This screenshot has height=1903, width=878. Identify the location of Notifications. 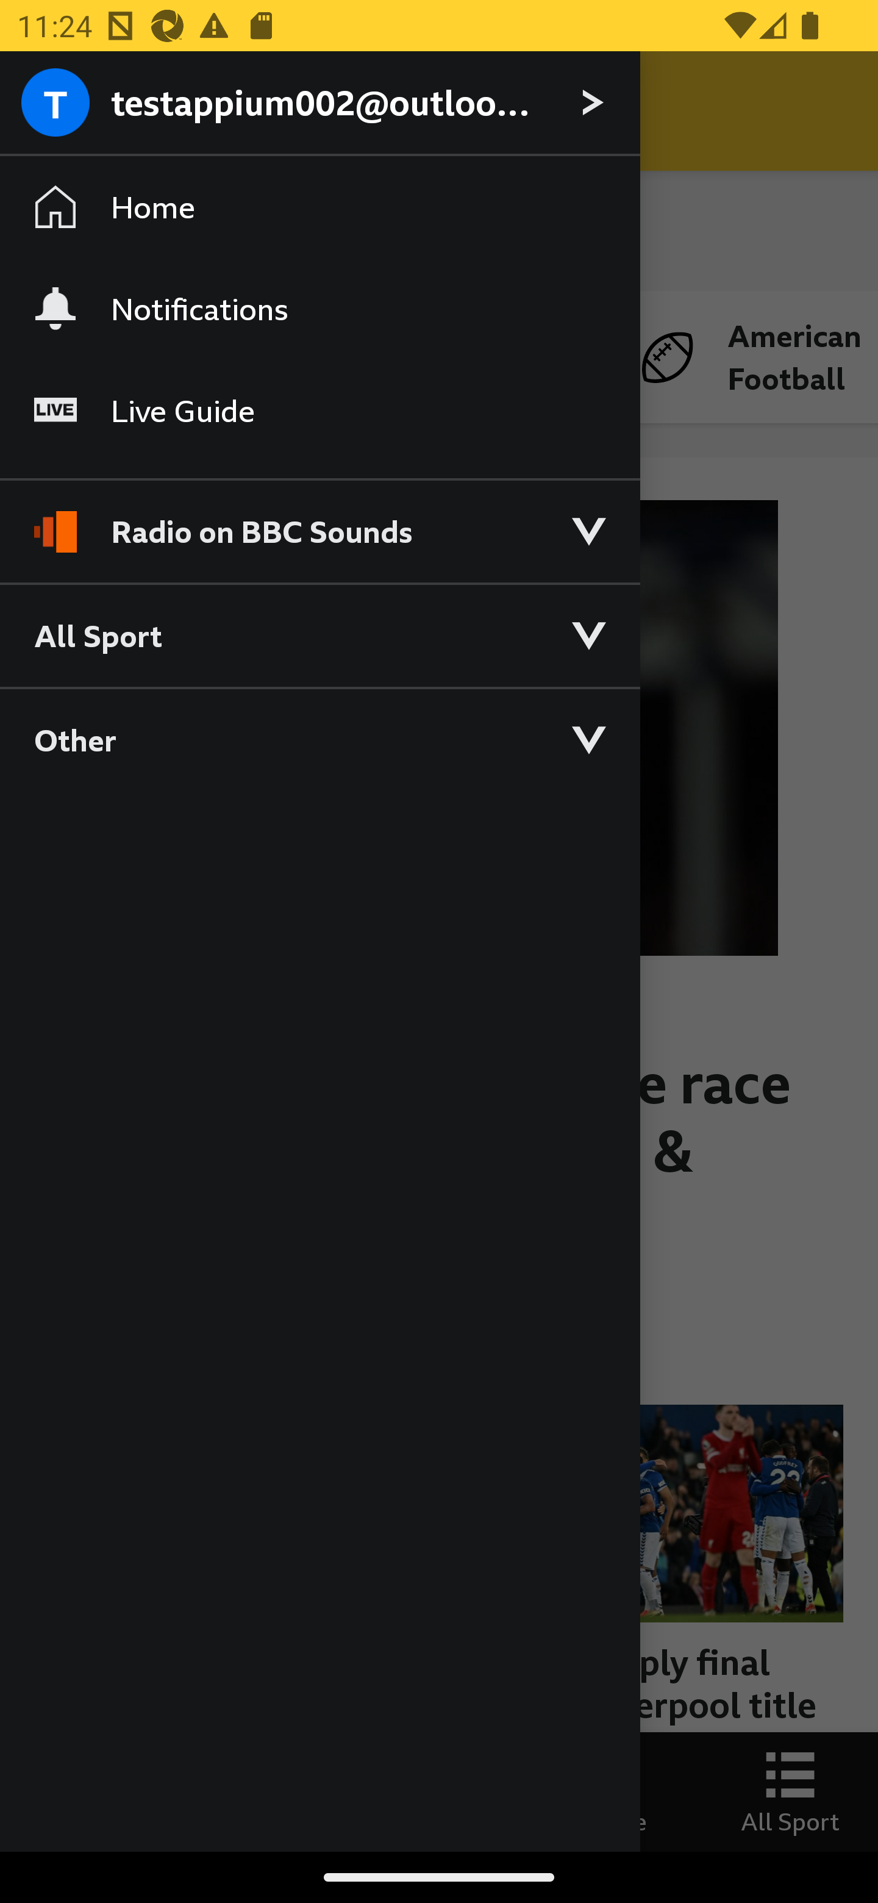
(319, 308).